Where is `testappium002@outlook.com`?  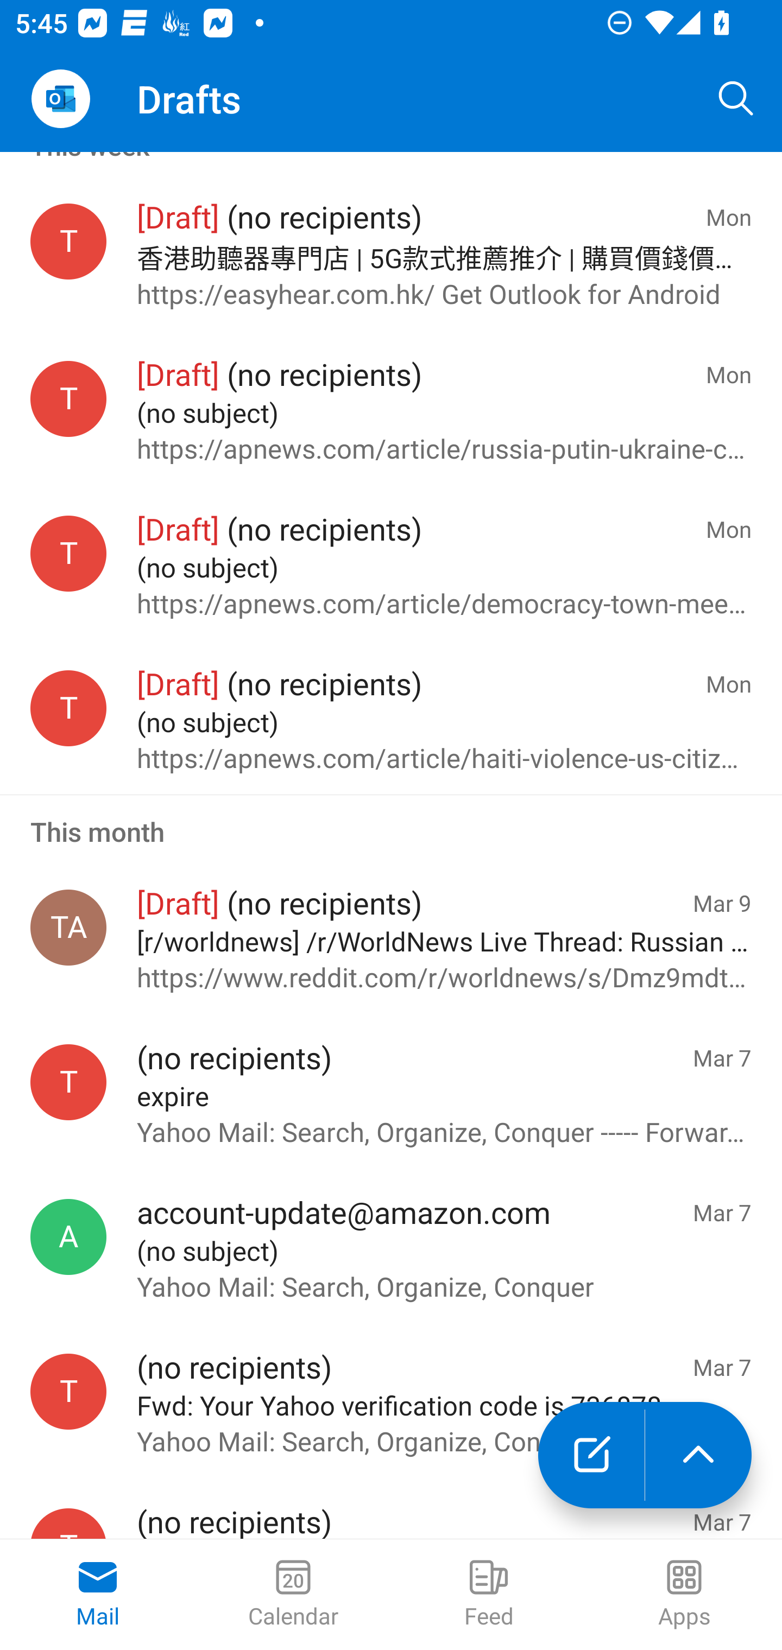 testappium002@outlook.com is located at coordinates (68, 1082).